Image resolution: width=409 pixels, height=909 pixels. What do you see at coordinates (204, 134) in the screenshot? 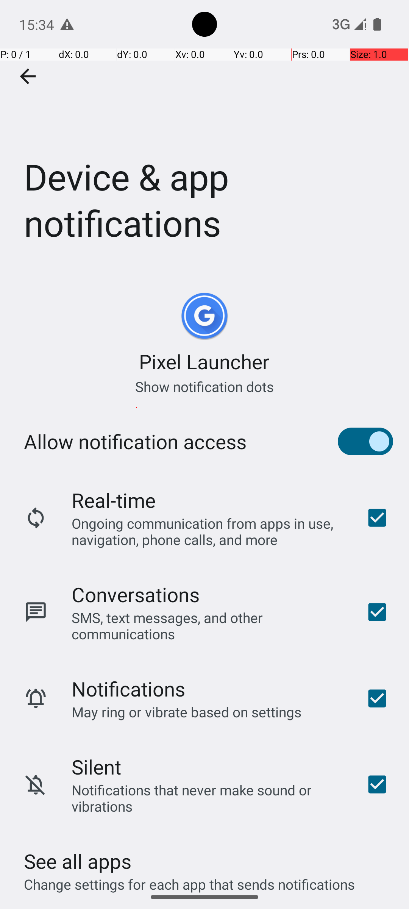
I see `Device & app notifications` at bounding box center [204, 134].